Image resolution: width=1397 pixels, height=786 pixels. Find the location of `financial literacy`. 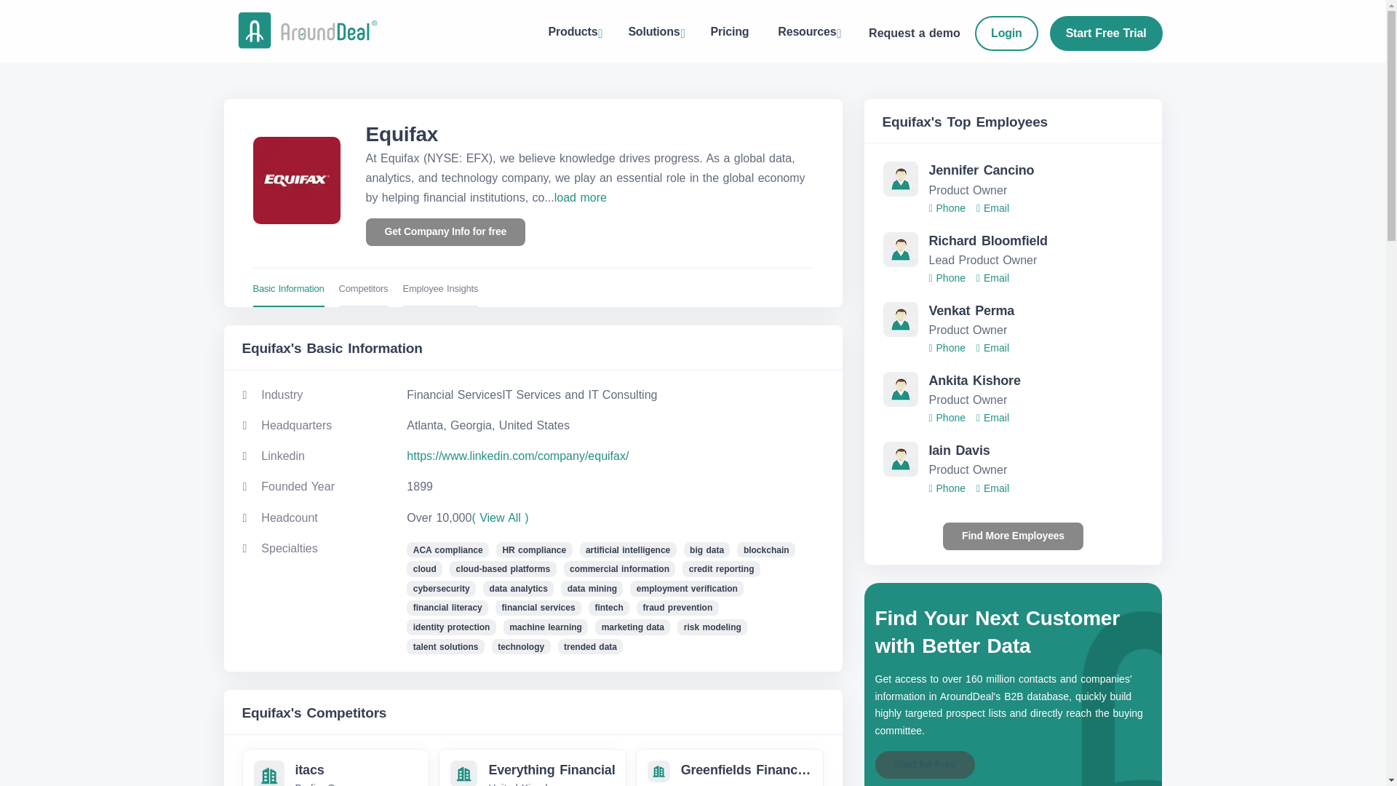

financial literacy is located at coordinates (447, 608).